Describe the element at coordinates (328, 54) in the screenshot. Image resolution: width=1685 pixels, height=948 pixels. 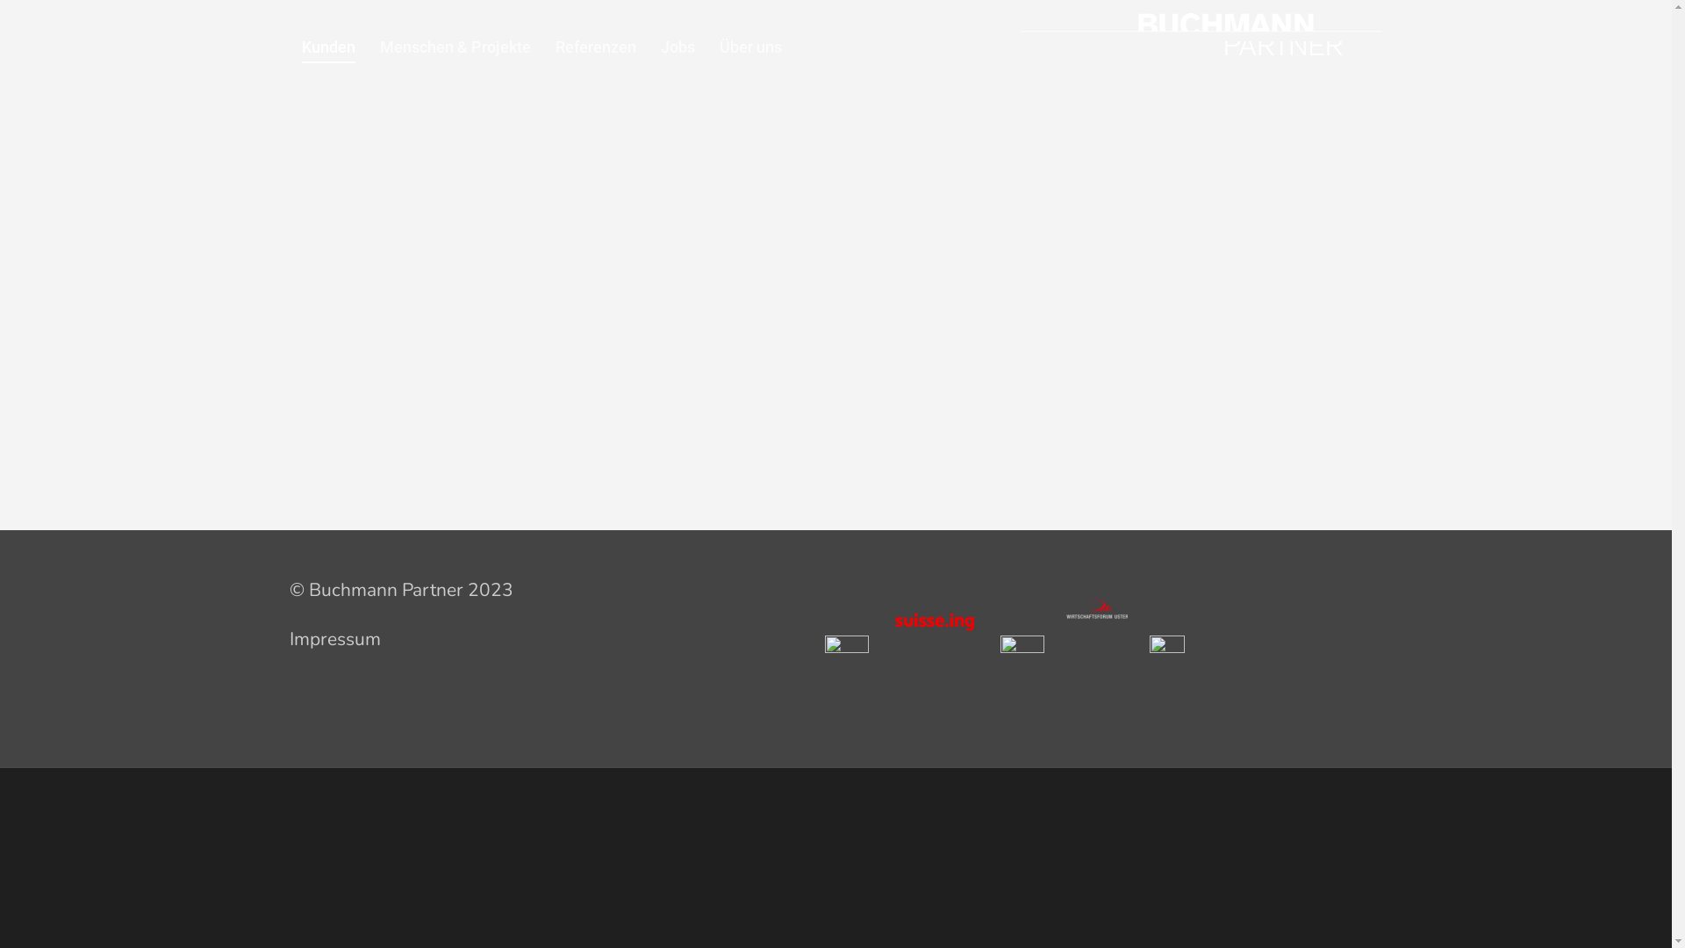
I see `Kunden` at that location.